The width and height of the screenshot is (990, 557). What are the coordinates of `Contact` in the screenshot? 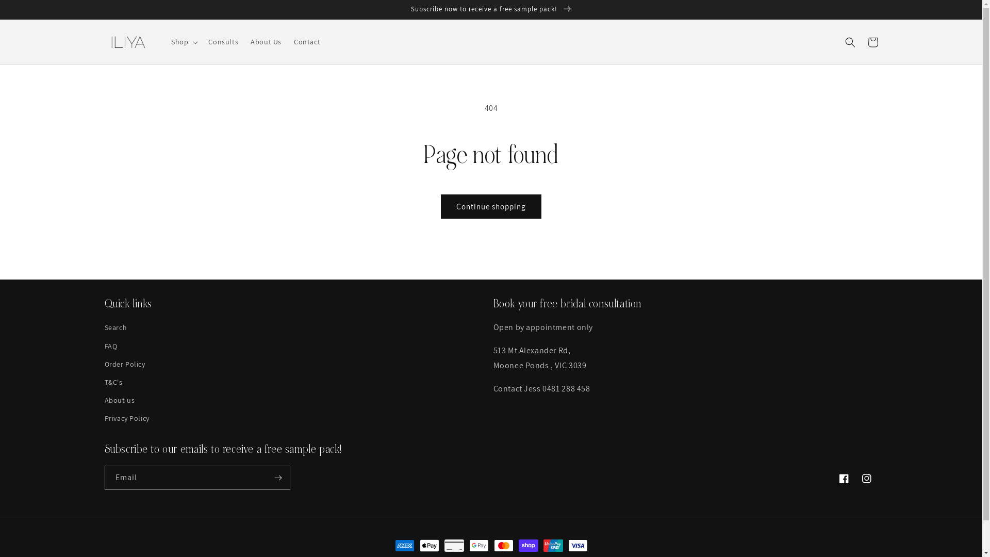 It's located at (307, 42).